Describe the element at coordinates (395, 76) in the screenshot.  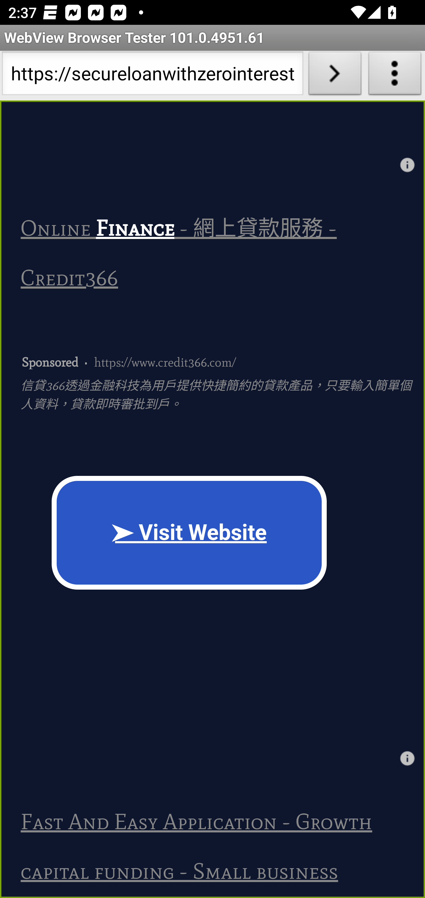
I see `About WebView` at that location.